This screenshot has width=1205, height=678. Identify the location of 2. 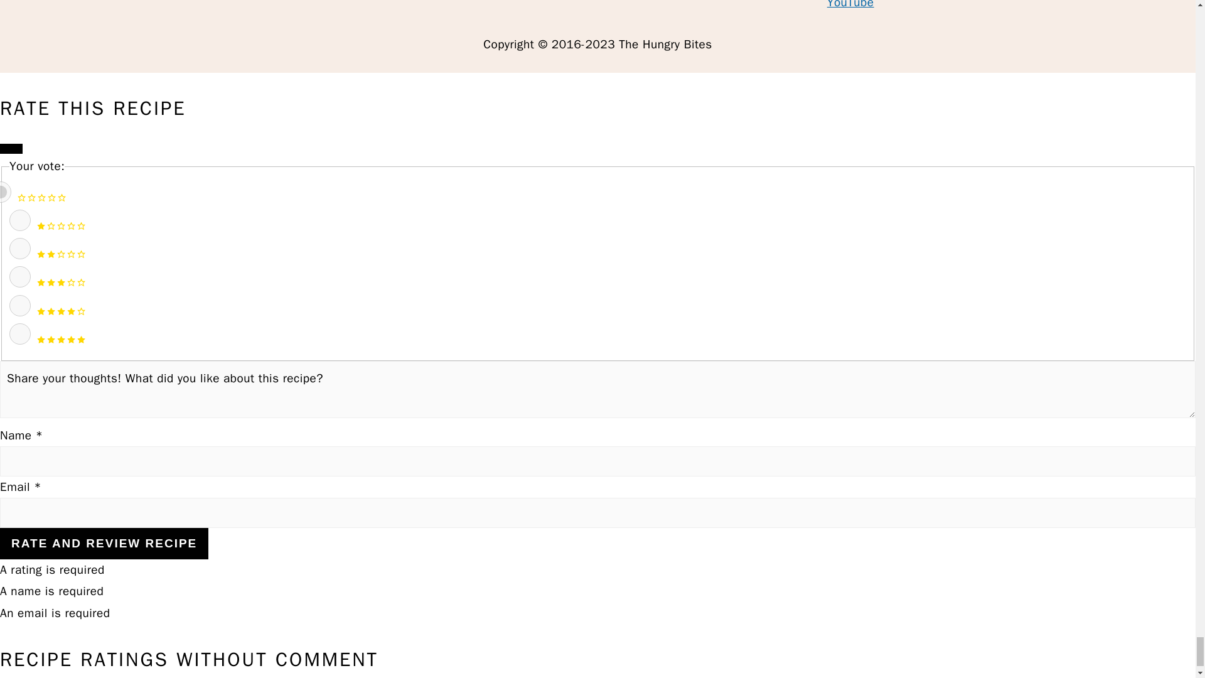
(20, 249).